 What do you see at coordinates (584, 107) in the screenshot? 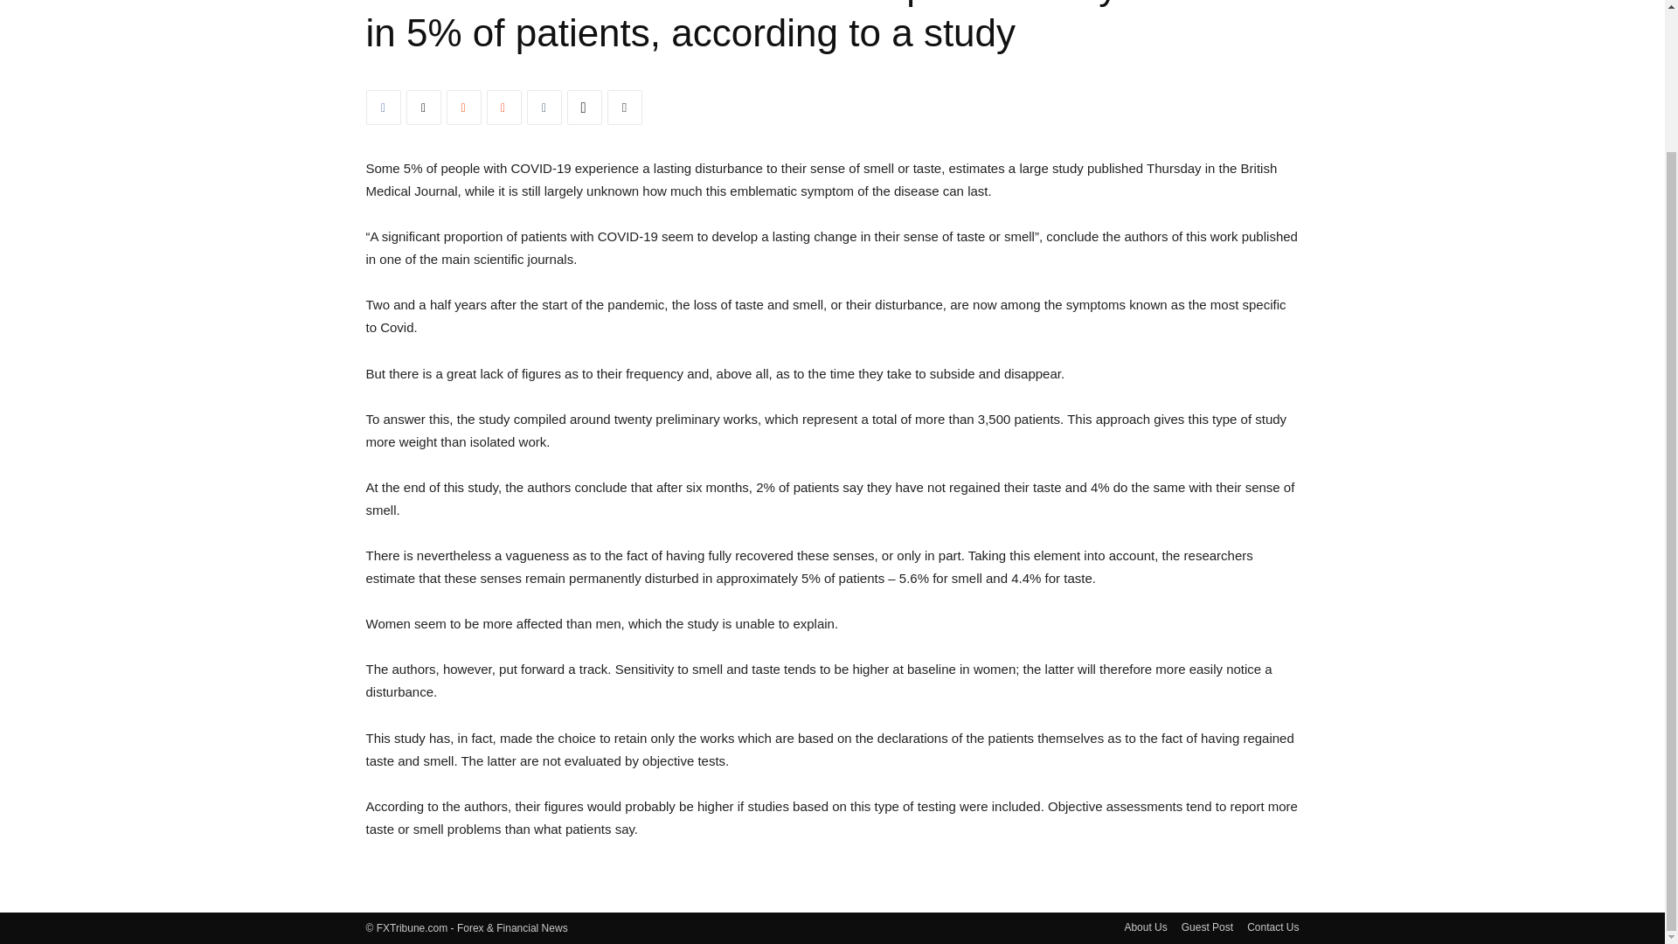
I see `Digg` at bounding box center [584, 107].